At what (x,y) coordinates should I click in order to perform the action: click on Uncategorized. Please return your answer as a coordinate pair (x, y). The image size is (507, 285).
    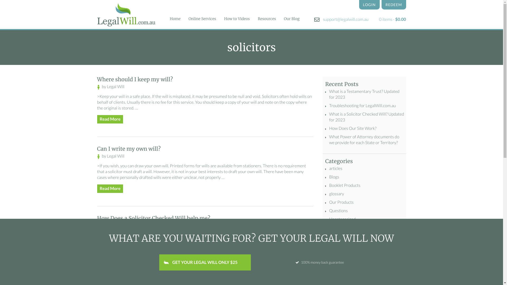
    Looking at the image, I should click on (342, 219).